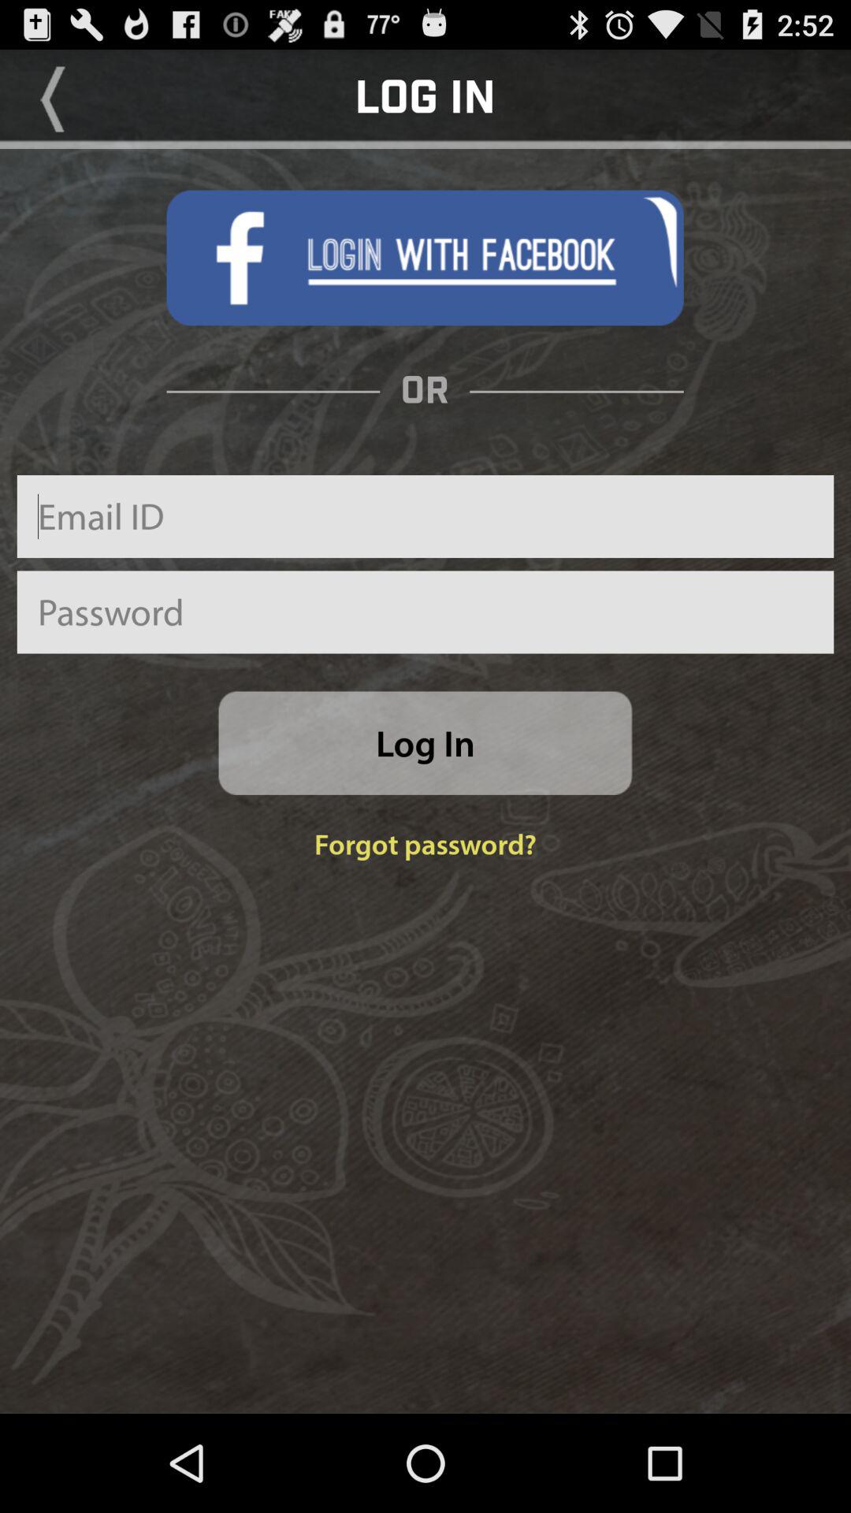 The height and width of the screenshot is (1513, 851). What do you see at coordinates (425, 258) in the screenshot?
I see `input the facebook` at bounding box center [425, 258].